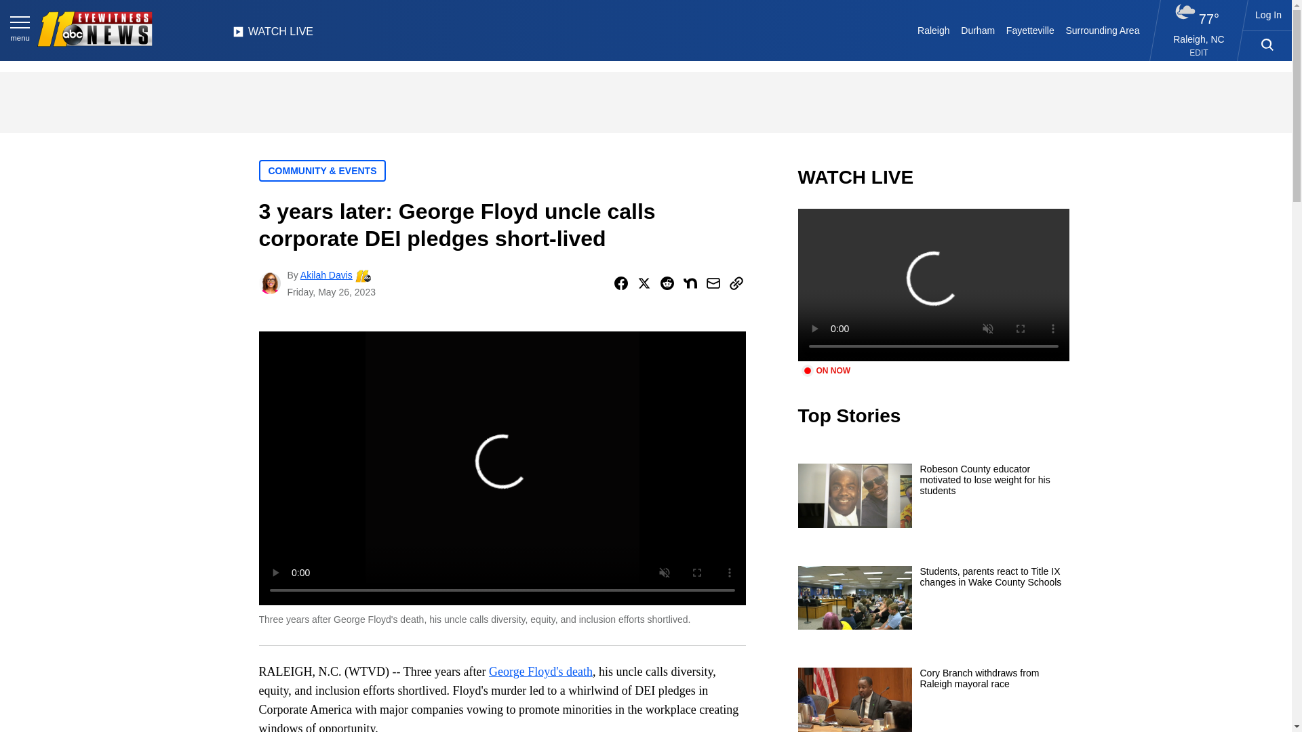 This screenshot has height=732, width=1302. What do you see at coordinates (1199, 53) in the screenshot?
I see `EDIT` at bounding box center [1199, 53].